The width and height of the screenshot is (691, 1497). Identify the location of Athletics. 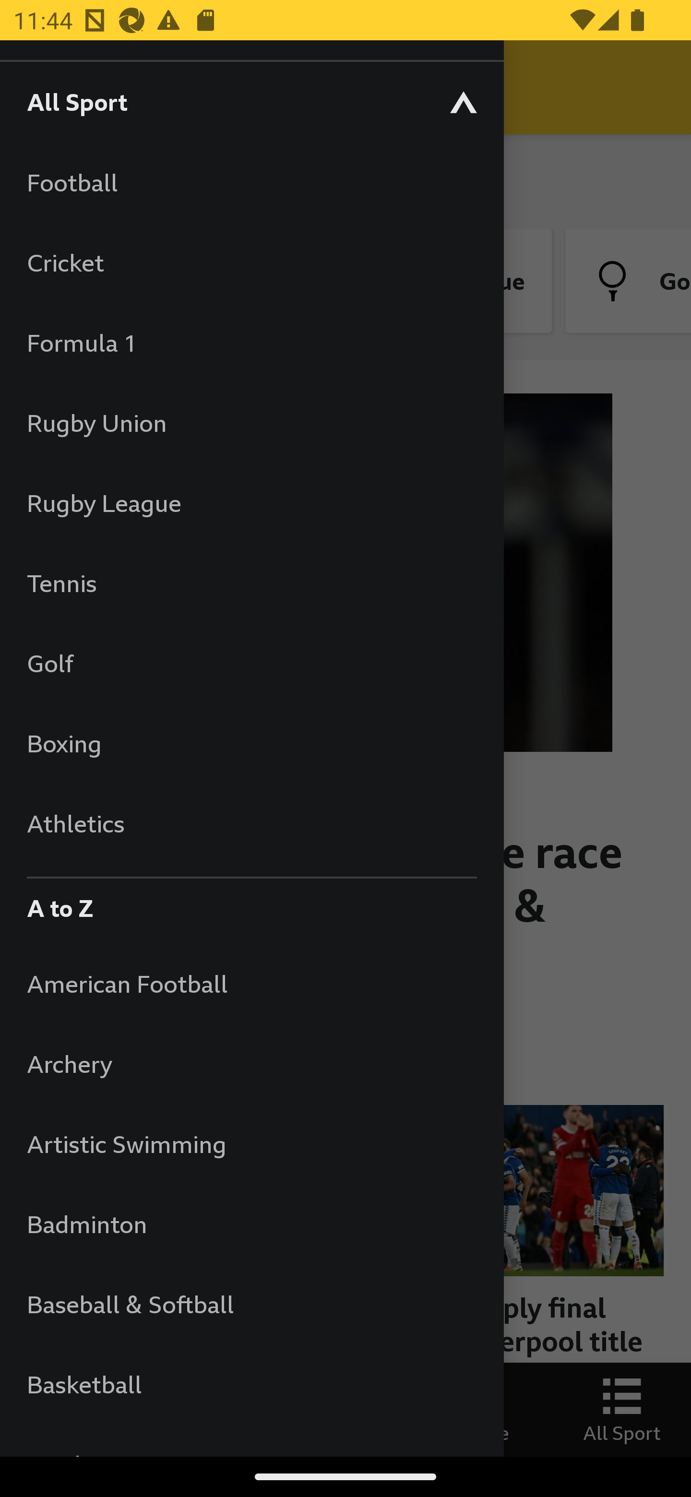
(251, 823).